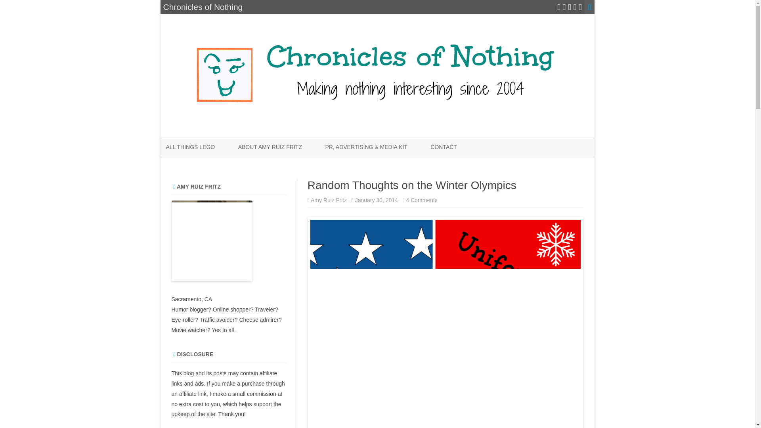  I want to click on CONTACT, so click(190, 147).